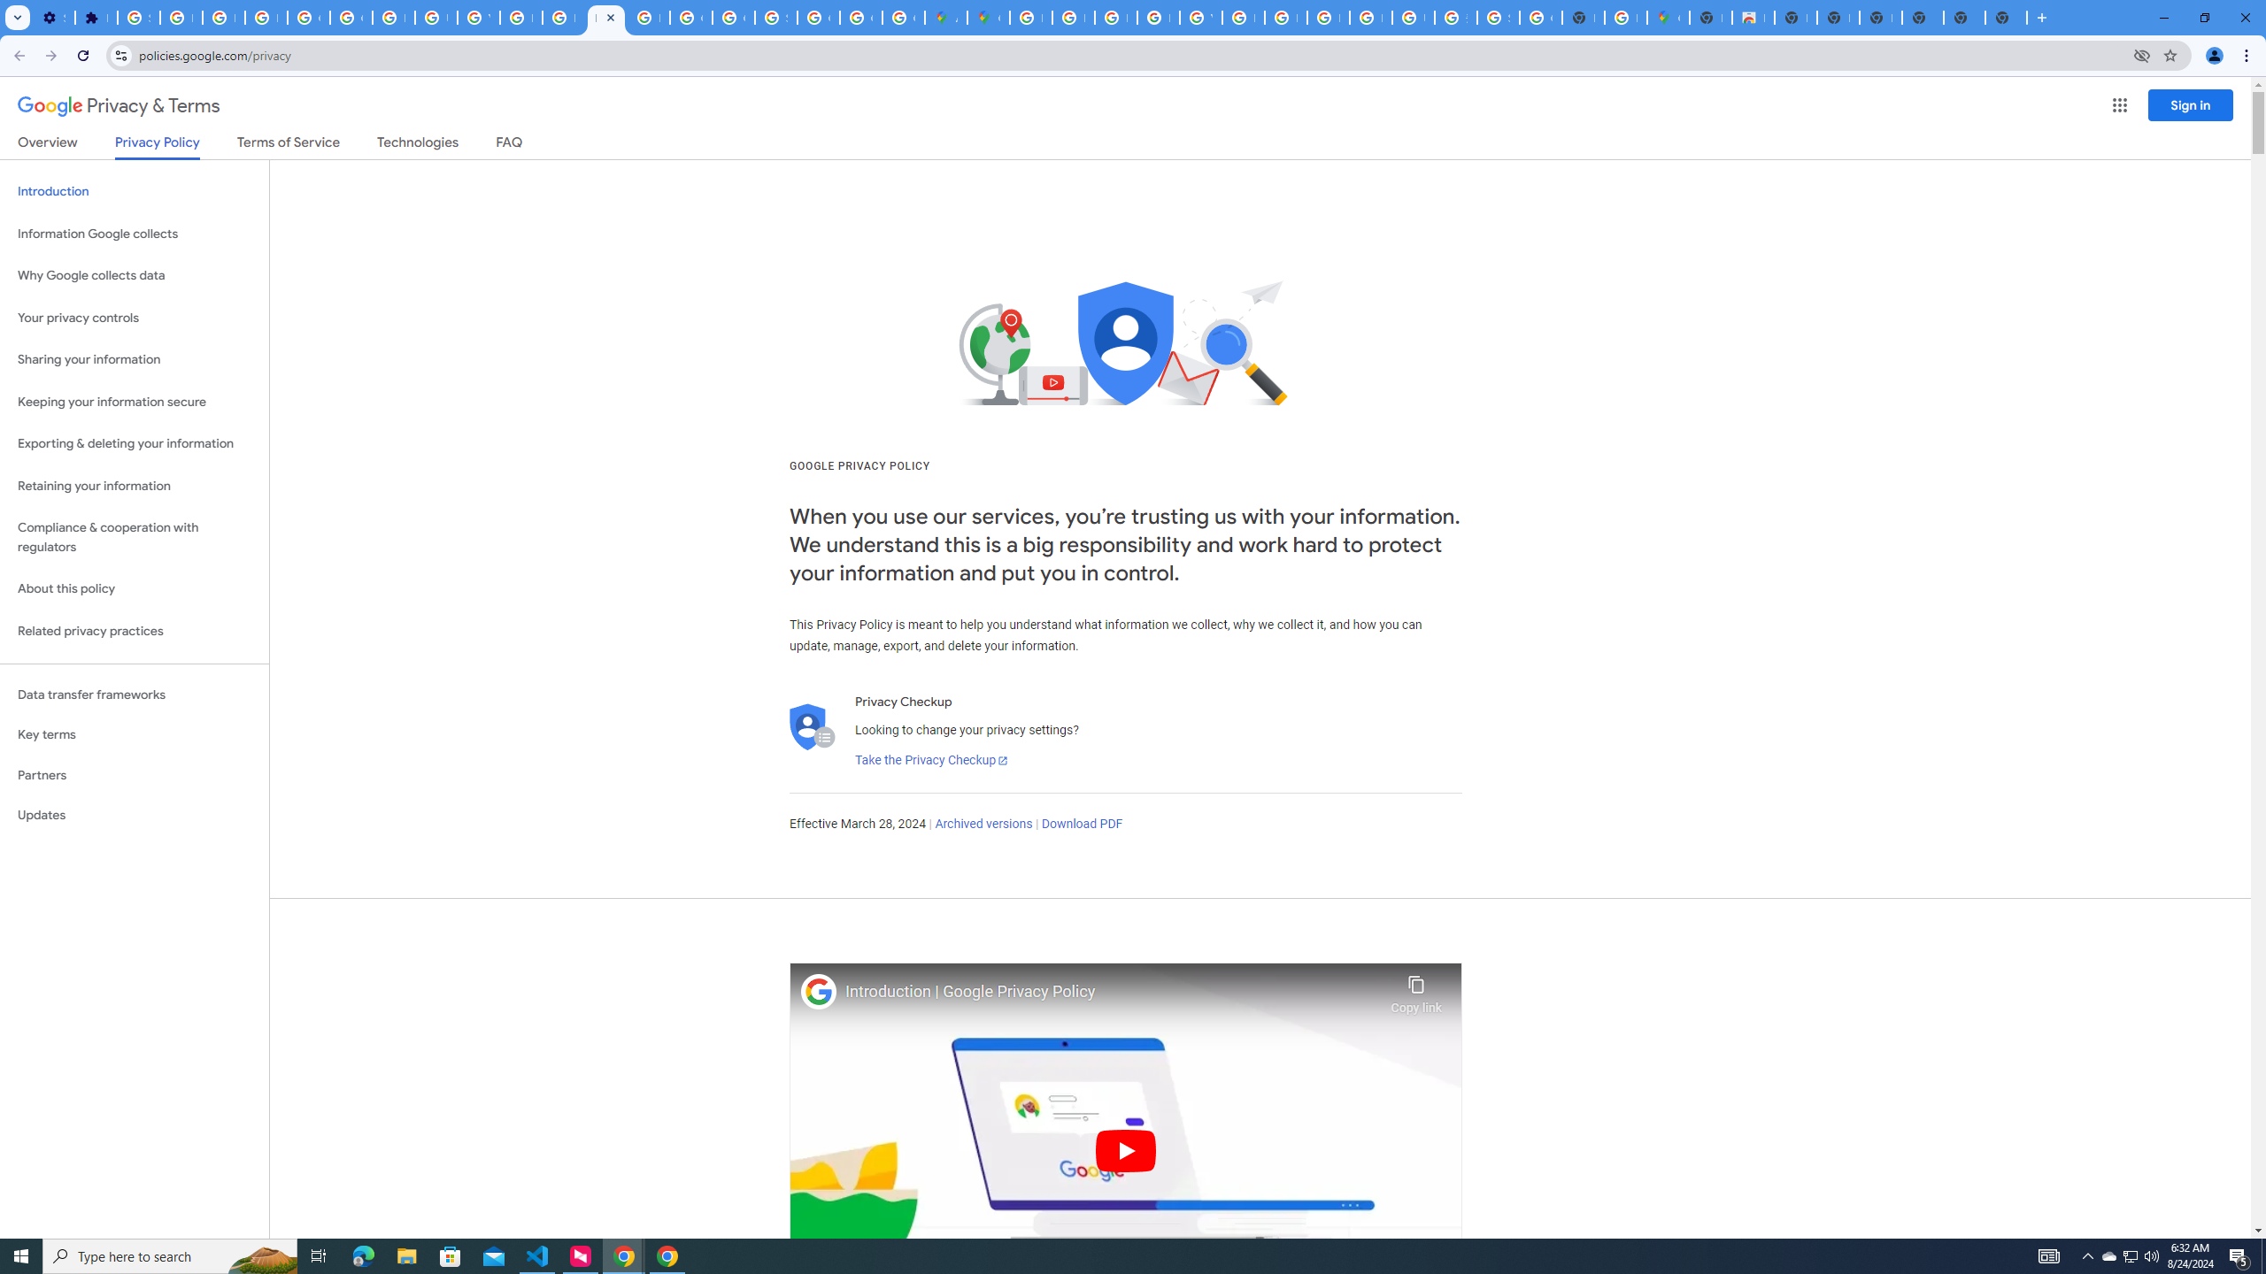  I want to click on Information Google collects, so click(135, 234).